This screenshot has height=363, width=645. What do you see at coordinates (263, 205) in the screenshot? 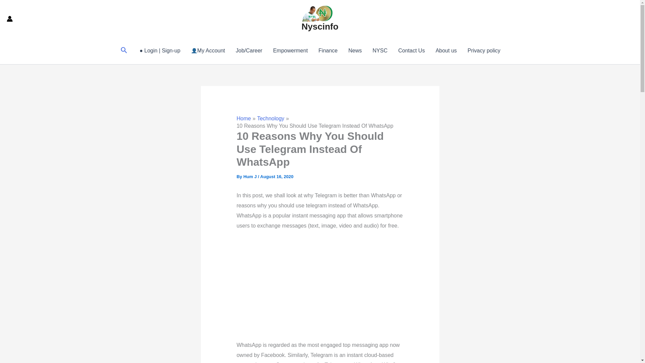
I see `Readability may be enhanced by removing this` at bounding box center [263, 205].